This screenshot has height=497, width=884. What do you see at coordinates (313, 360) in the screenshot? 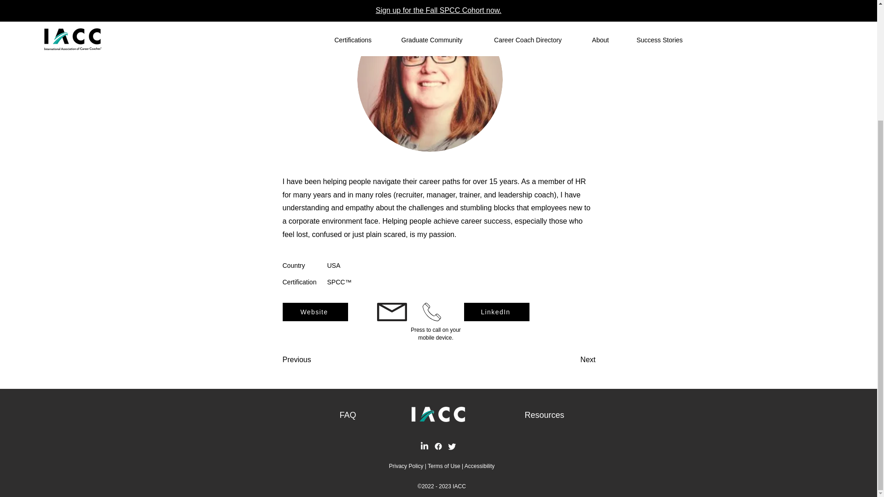
I see `Previous` at bounding box center [313, 360].